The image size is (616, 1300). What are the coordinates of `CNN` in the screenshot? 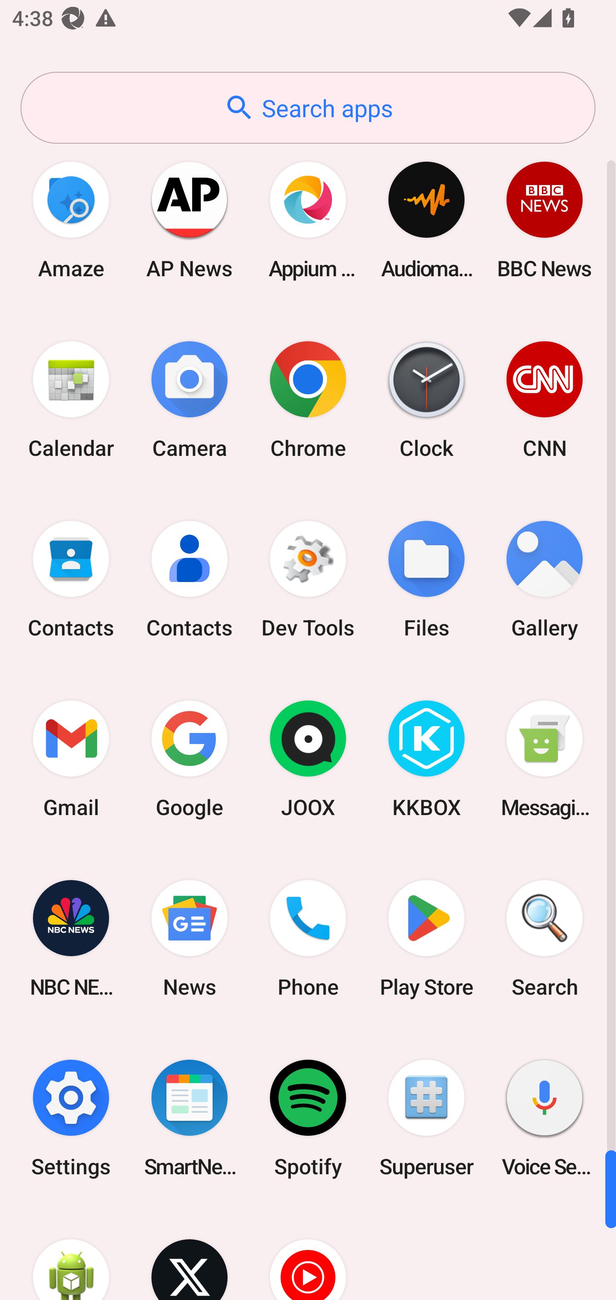 It's located at (545, 399).